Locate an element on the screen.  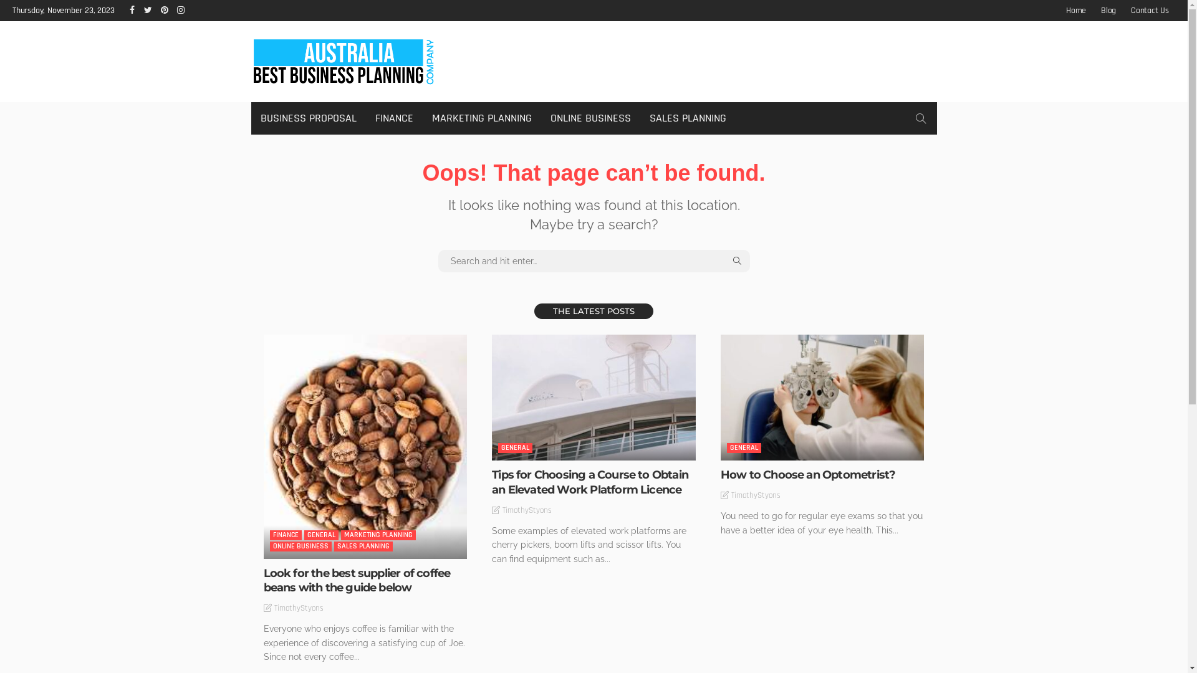
How to Choose an Optometrist? is located at coordinates (808, 475).